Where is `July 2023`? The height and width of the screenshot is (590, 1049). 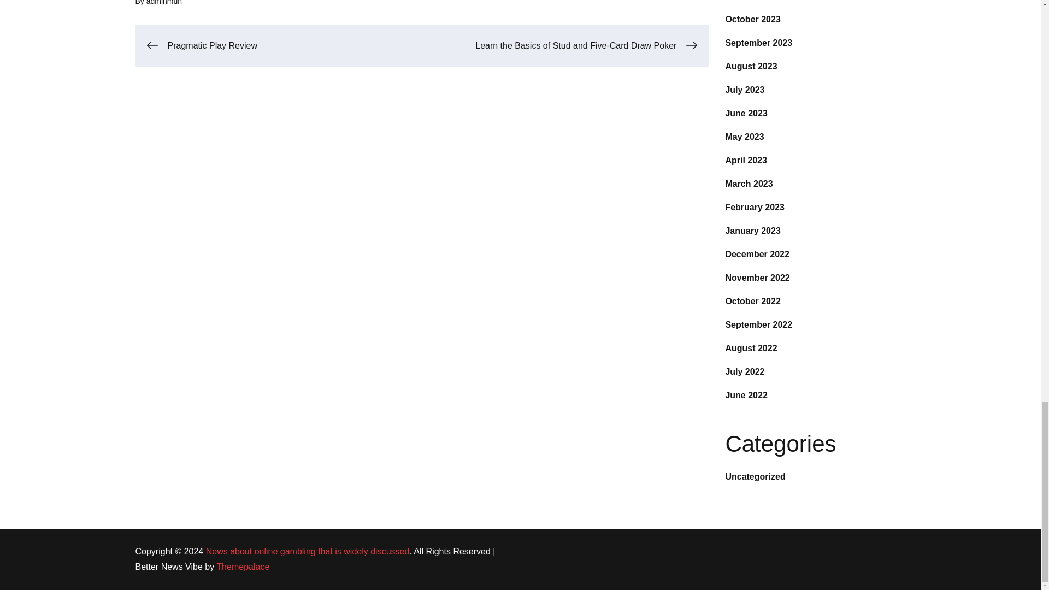
July 2023 is located at coordinates (744, 90).